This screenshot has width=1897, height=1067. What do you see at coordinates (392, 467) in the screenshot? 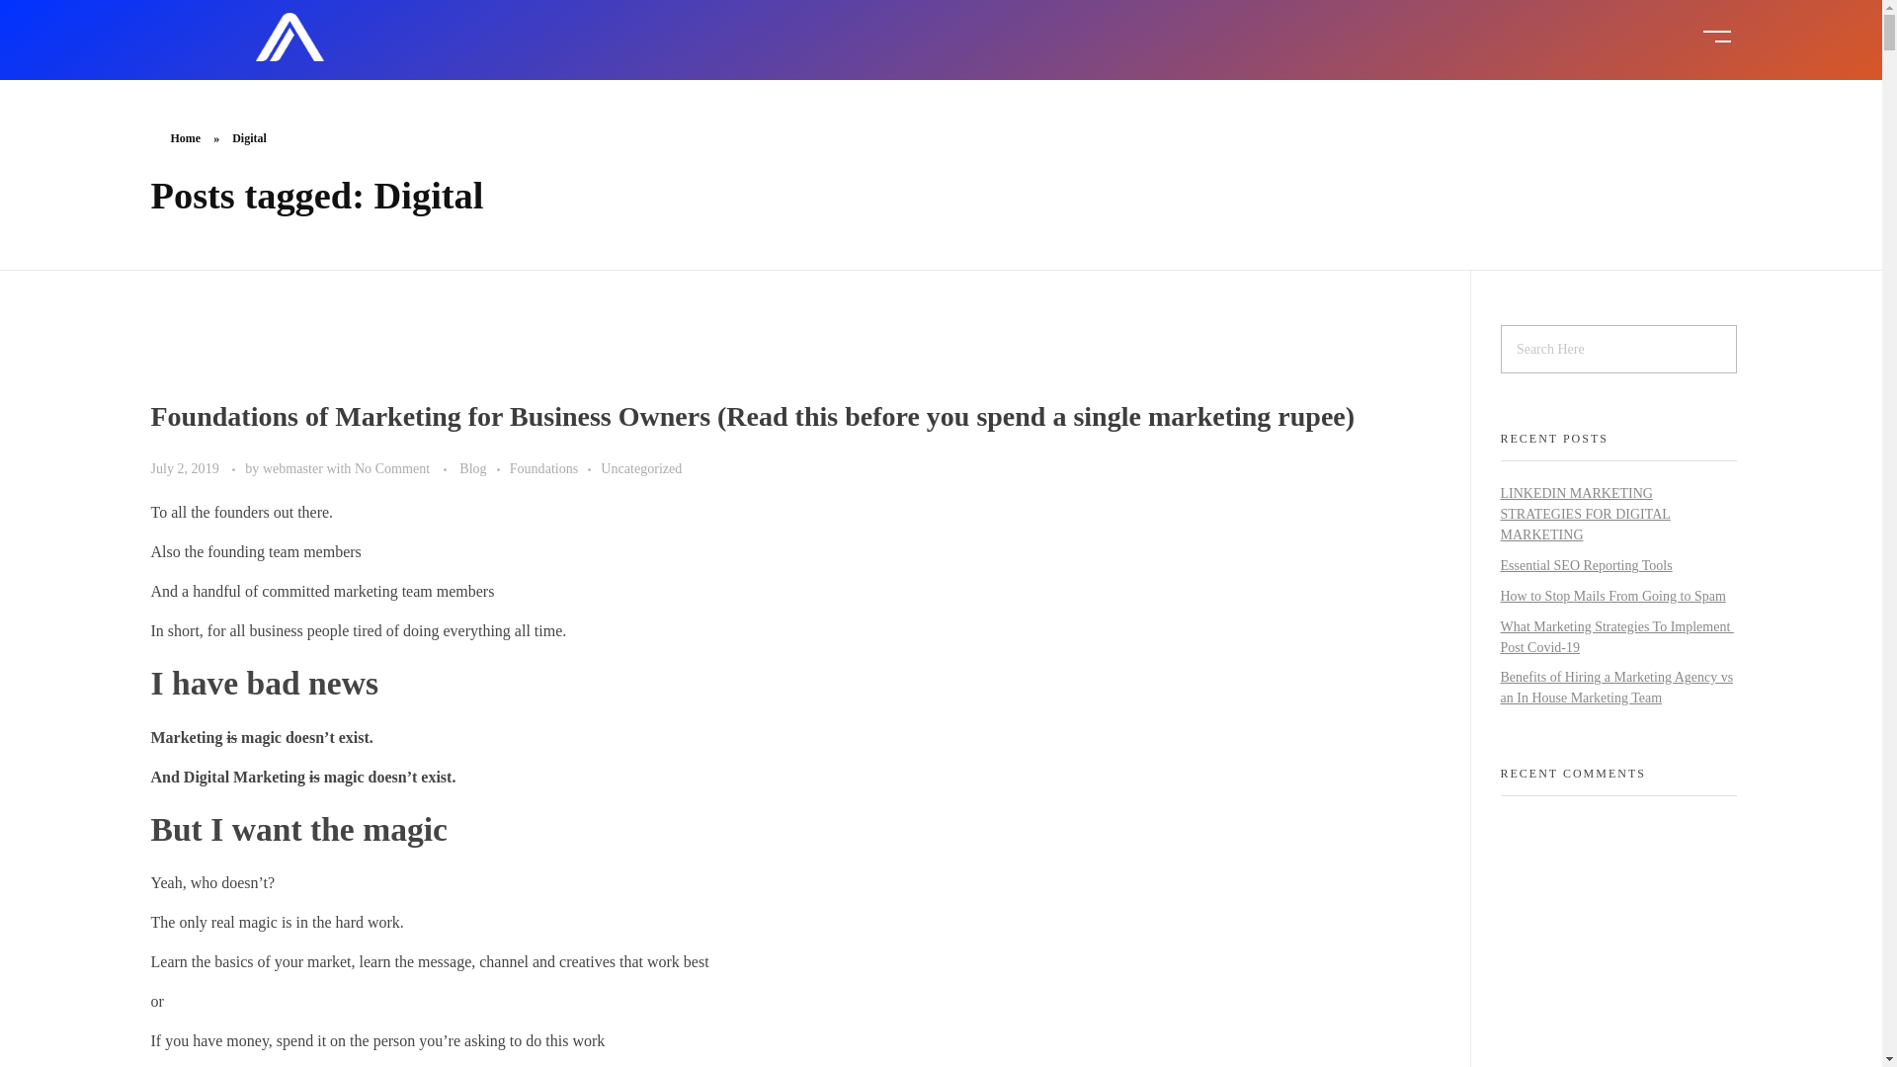
I see `No Comment` at bounding box center [392, 467].